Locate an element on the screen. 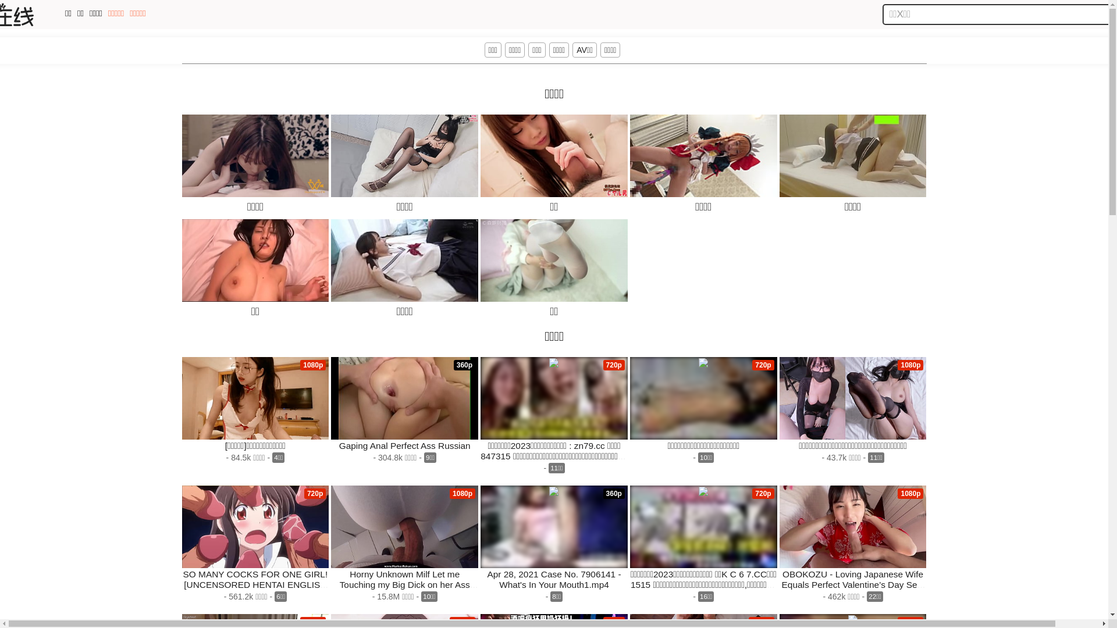 This screenshot has width=1117, height=628. 360p is located at coordinates (405, 398).